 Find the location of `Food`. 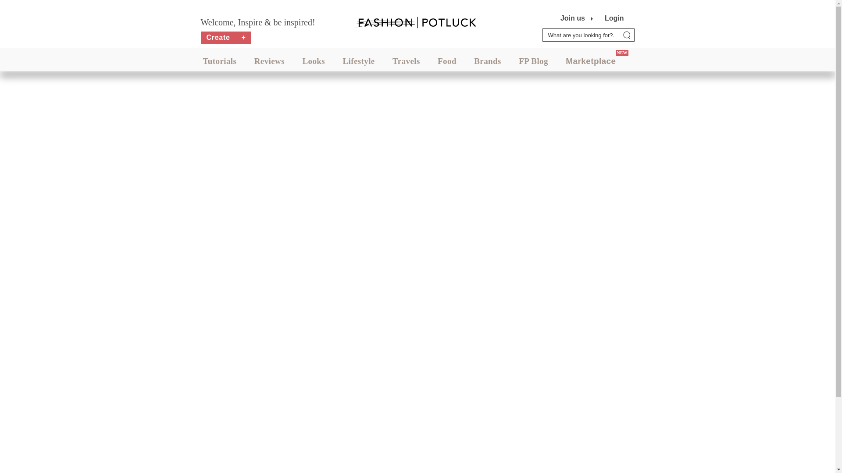

Food is located at coordinates (447, 61).